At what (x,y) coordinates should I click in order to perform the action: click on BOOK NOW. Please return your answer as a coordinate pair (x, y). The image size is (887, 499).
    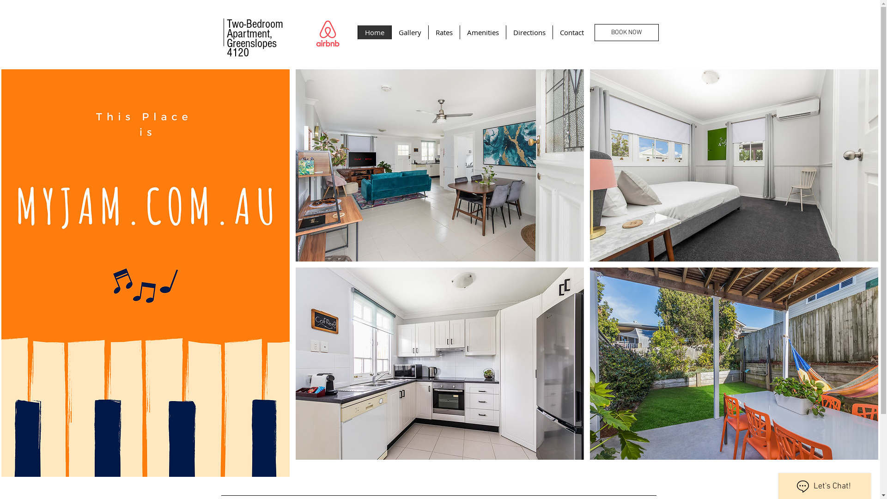
    Looking at the image, I should click on (626, 32).